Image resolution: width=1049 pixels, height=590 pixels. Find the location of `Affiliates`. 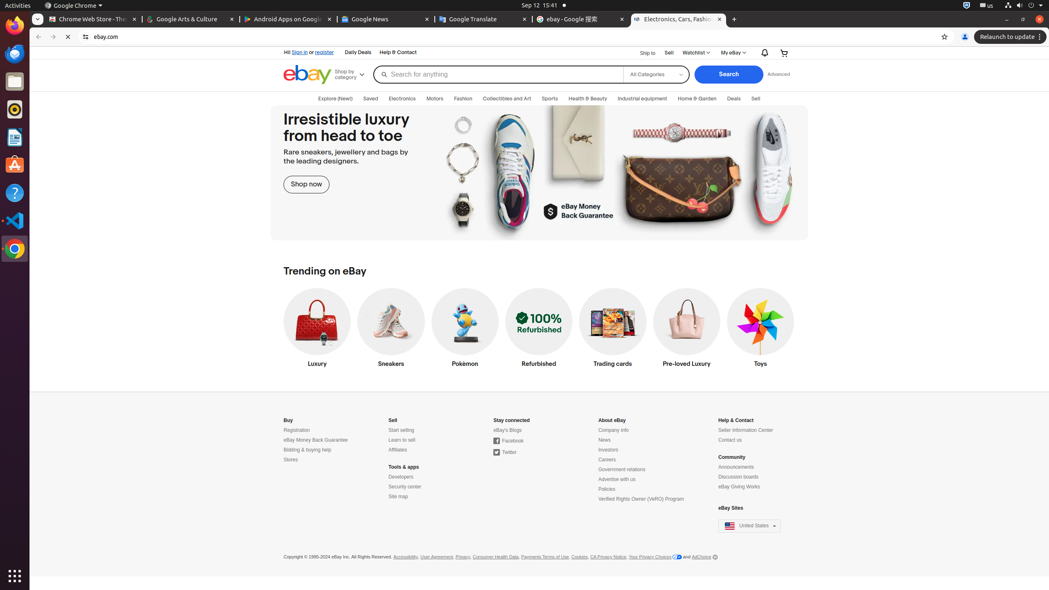

Affiliates is located at coordinates (398, 450).